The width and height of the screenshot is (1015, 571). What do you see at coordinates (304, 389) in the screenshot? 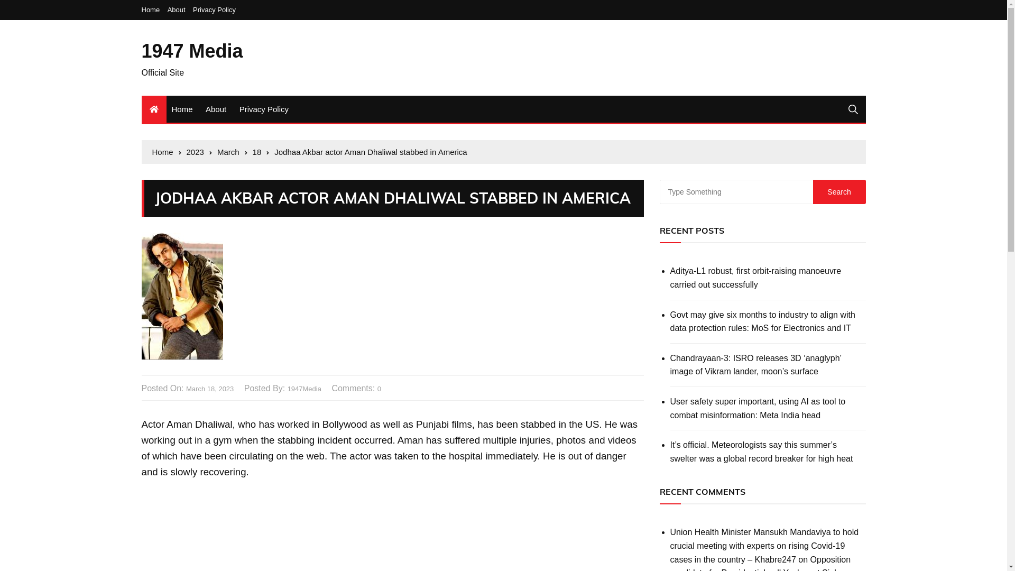
I see `1947Media` at bounding box center [304, 389].